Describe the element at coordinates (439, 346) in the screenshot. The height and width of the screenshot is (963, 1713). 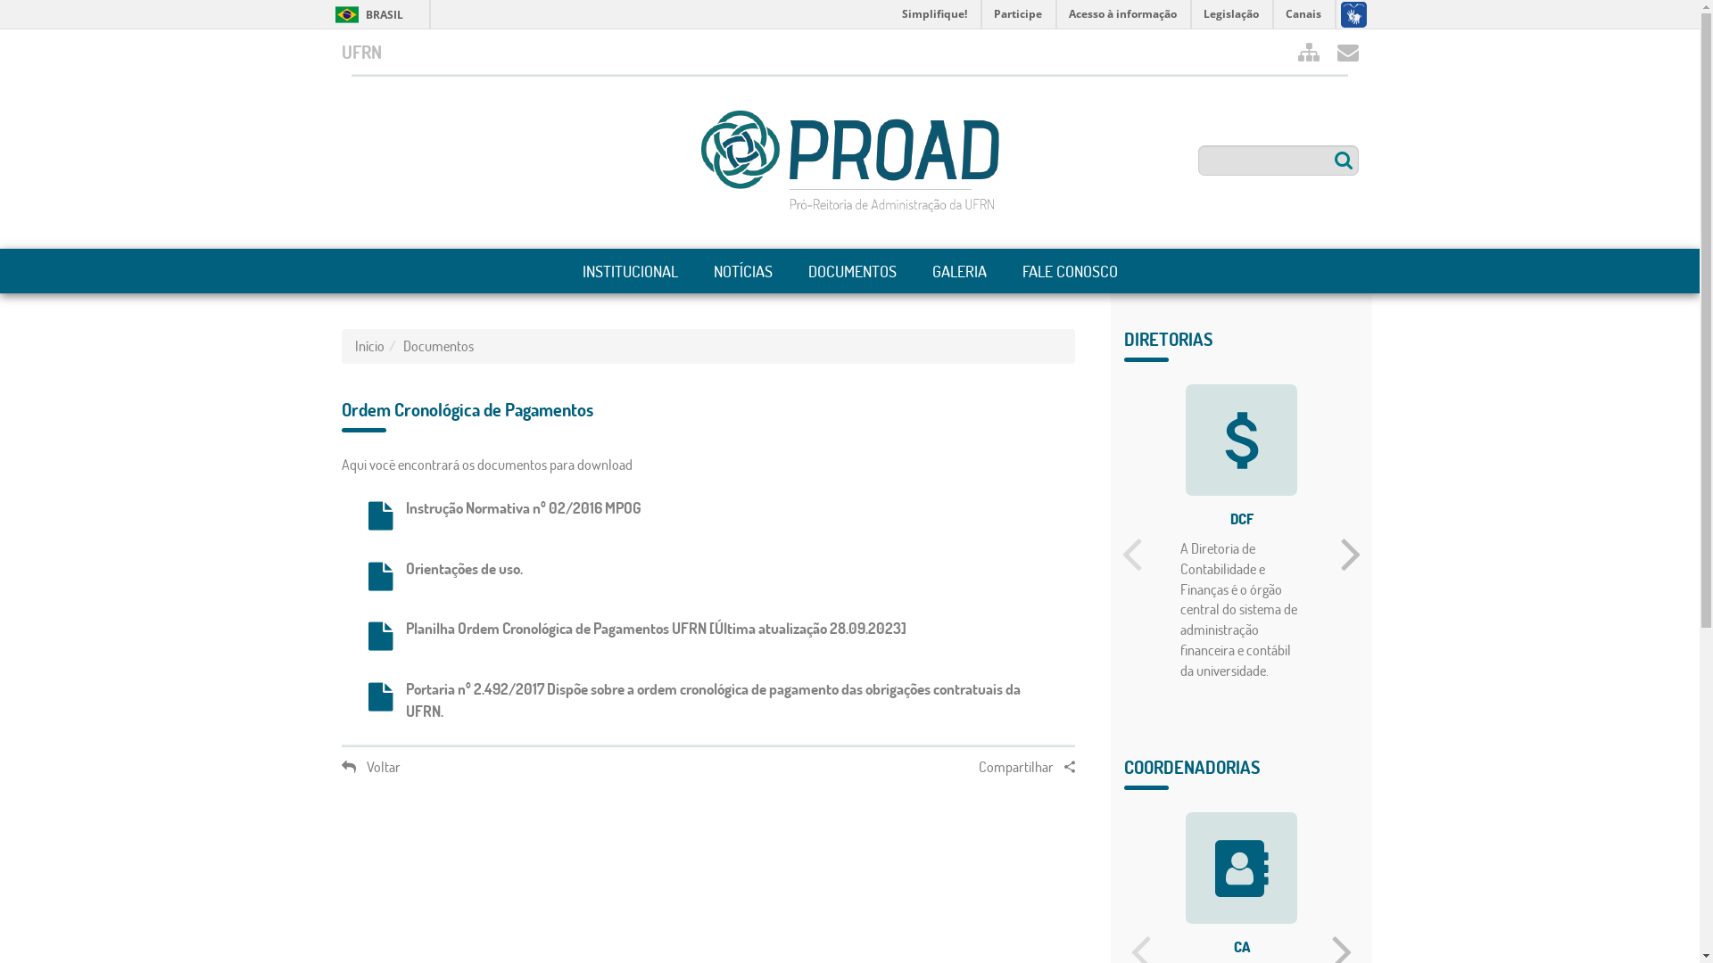
I see `Documentos` at that location.